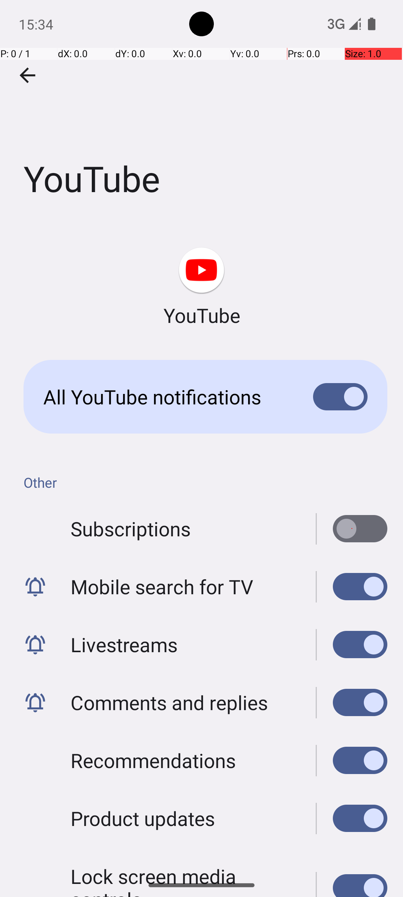 The image size is (403, 897). Describe the element at coordinates (124, 644) in the screenshot. I see `Livestreams` at that location.